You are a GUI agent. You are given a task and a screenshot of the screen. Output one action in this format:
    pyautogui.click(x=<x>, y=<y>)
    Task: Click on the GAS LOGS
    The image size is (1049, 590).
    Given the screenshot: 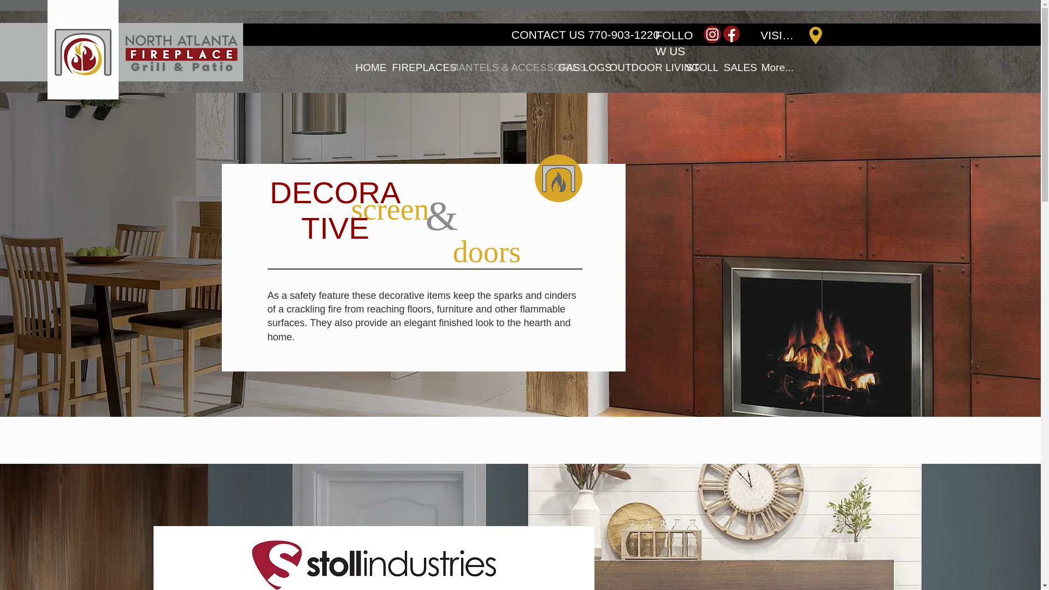 What is the action you would take?
    pyautogui.click(x=575, y=67)
    